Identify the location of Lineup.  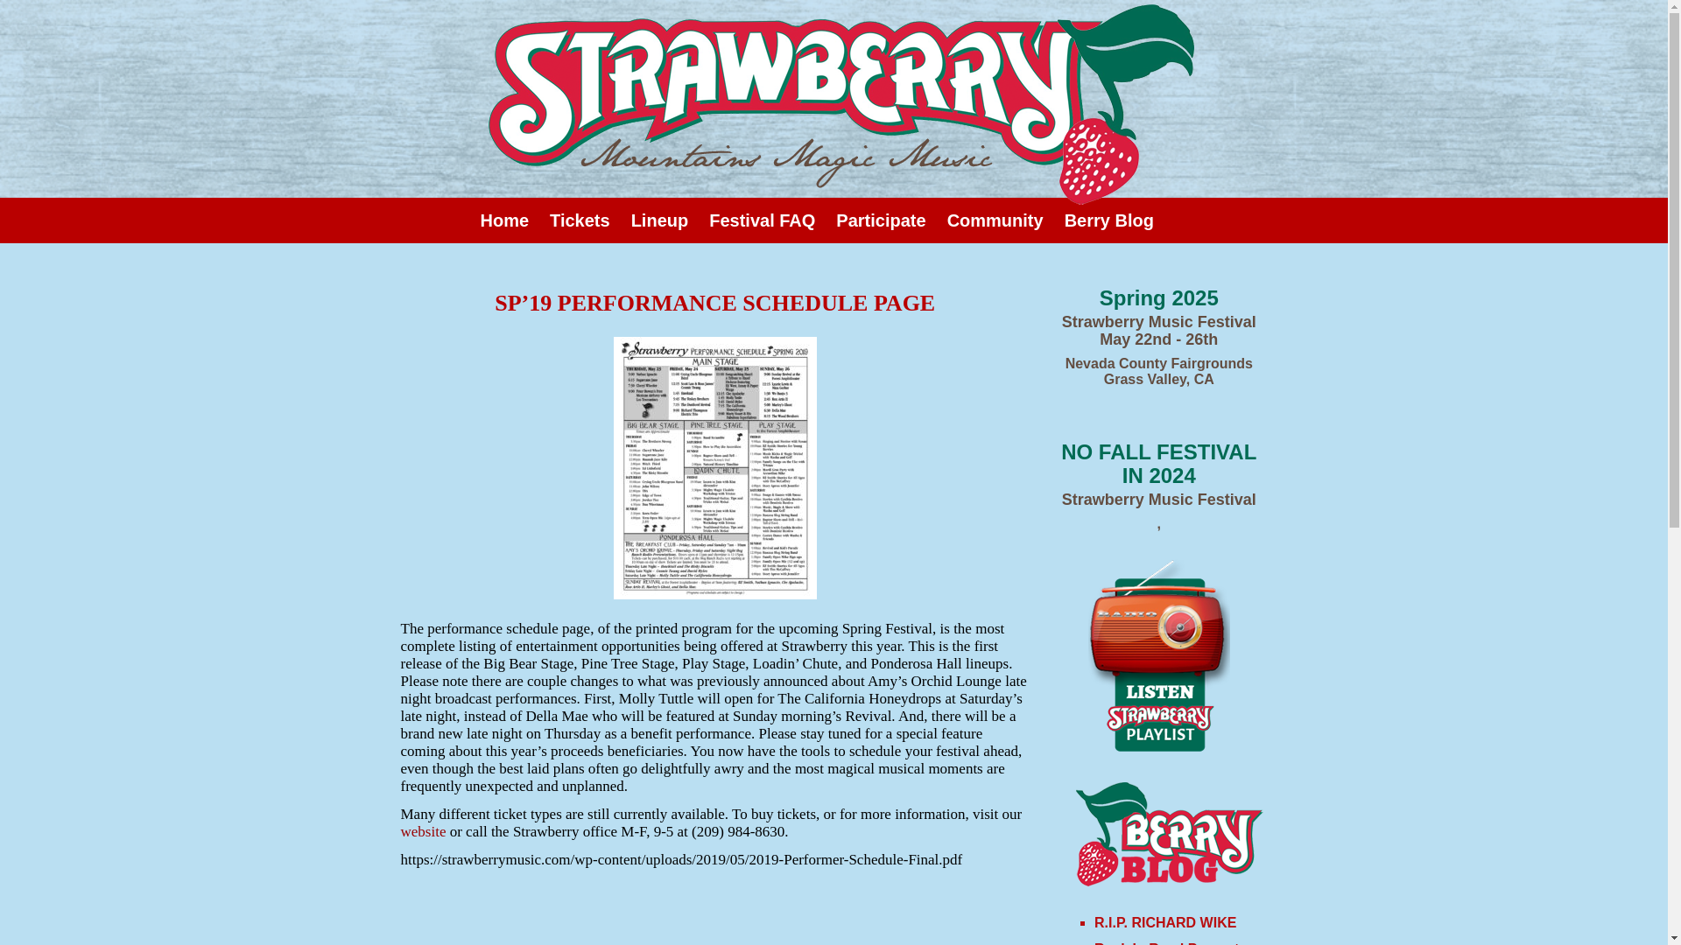
(660, 220).